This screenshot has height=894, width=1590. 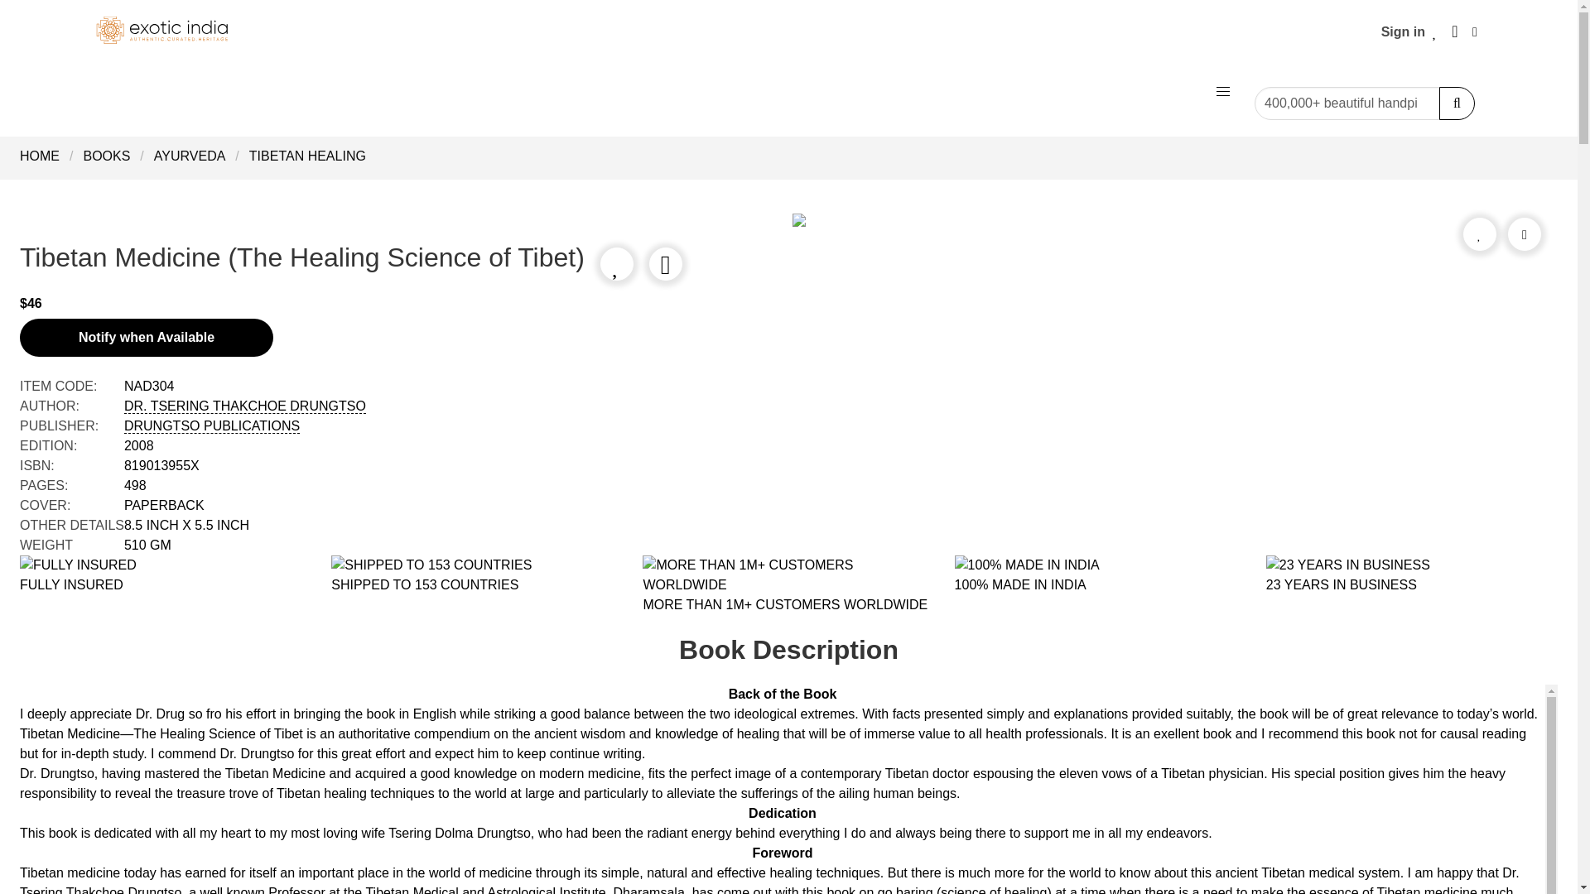 What do you see at coordinates (244, 406) in the screenshot?
I see `DR. TSERING THAKCHOE DRUNGTSO` at bounding box center [244, 406].